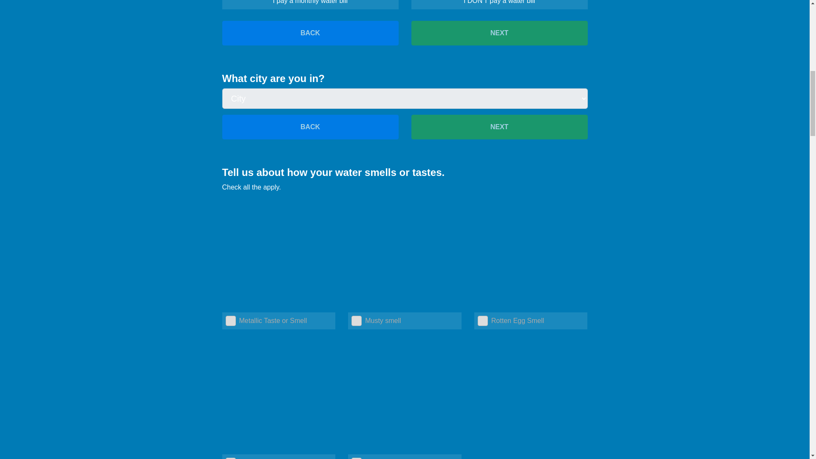 This screenshot has height=459, width=816. I want to click on NEXT, so click(499, 33).